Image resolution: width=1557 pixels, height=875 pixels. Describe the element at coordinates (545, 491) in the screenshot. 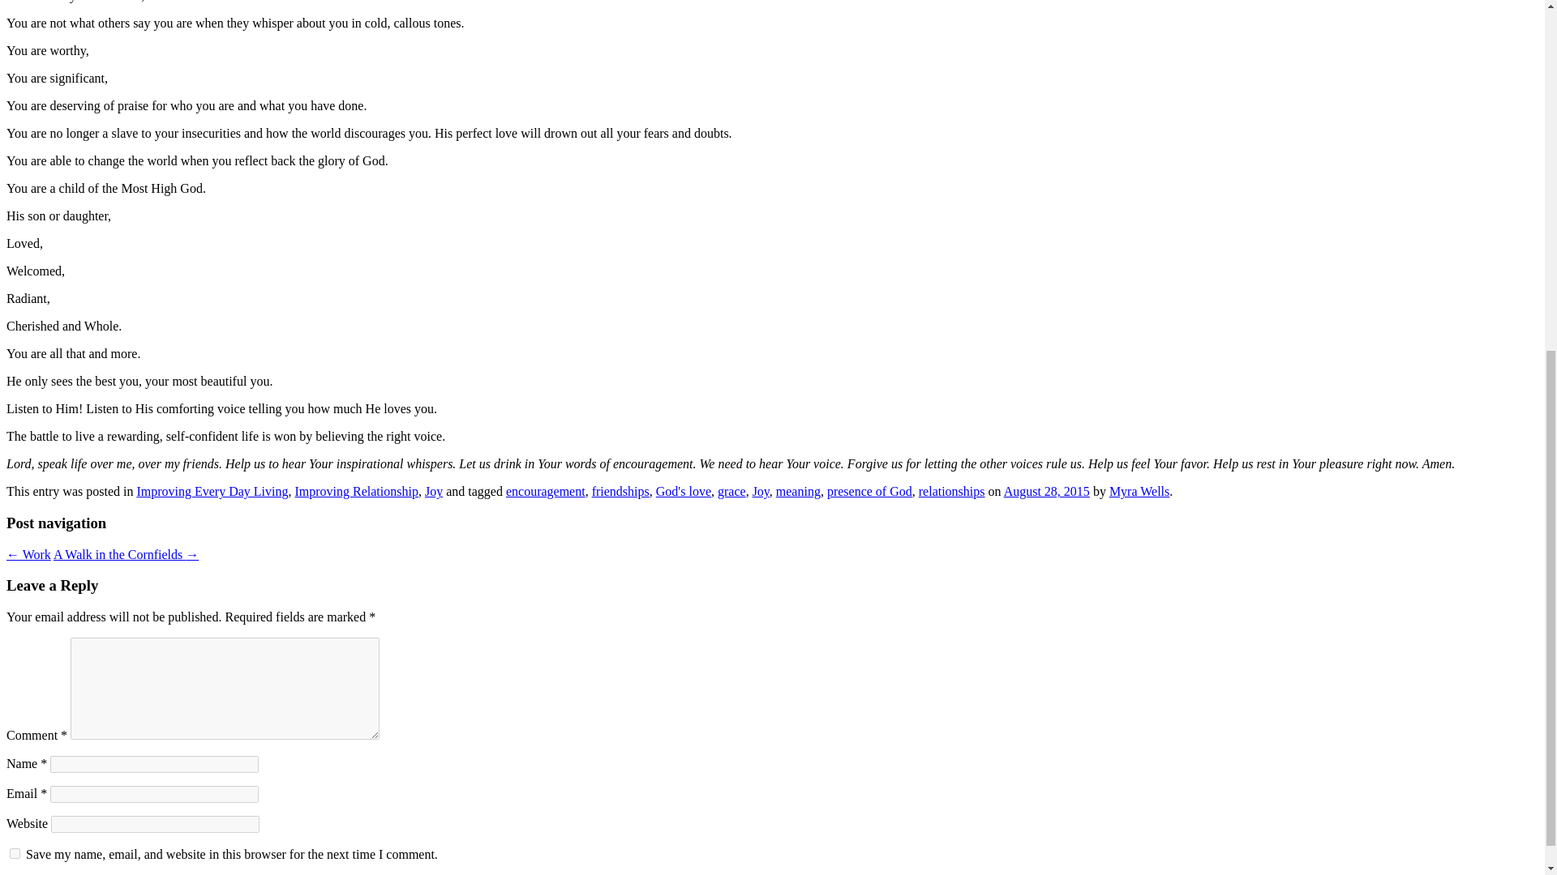

I see `encouragement` at that location.